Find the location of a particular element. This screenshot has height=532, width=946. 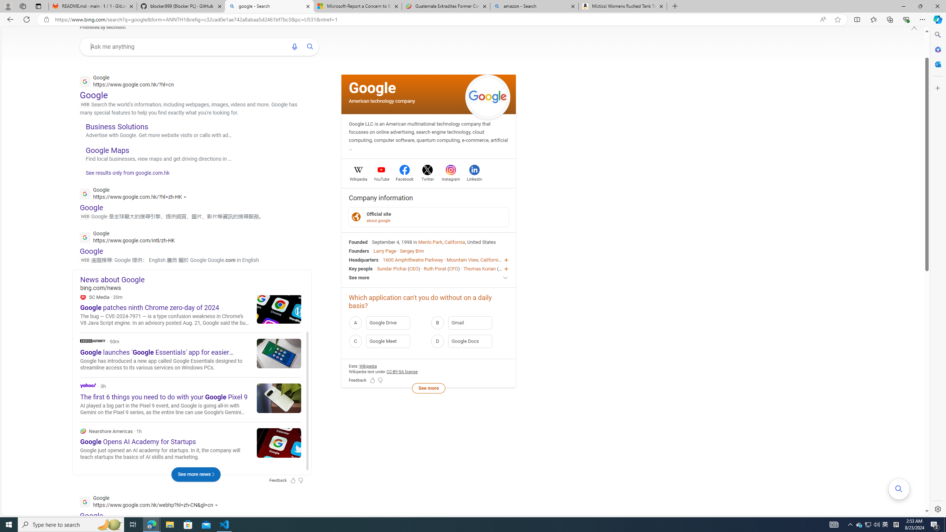

Yahoo is located at coordinates (88, 385).